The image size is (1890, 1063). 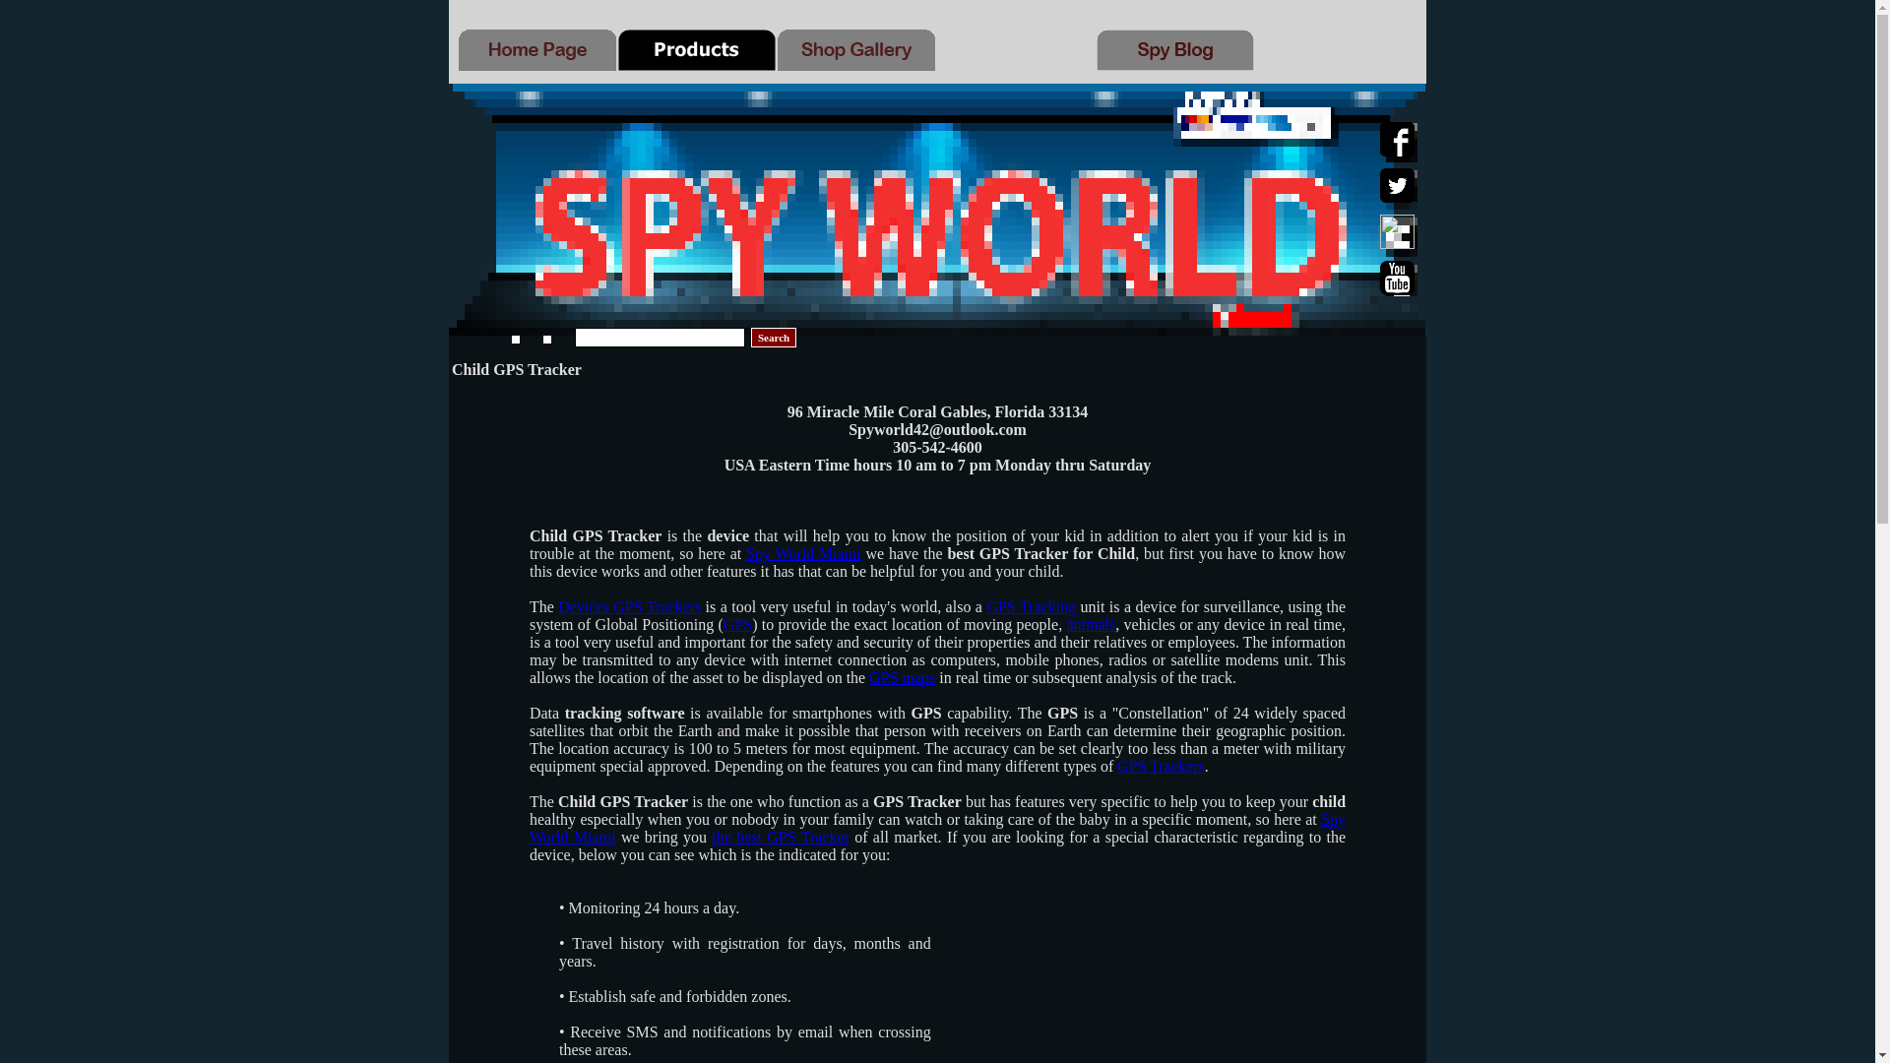 What do you see at coordinates (1092, 624) in the screenshot?
I see `animals` at bounding box center [1092, 624].